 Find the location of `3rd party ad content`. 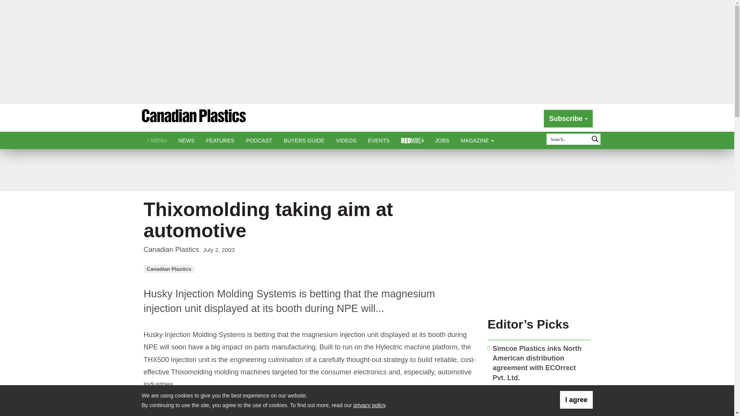

3rd party ad content is located at coordinates (367, 170).